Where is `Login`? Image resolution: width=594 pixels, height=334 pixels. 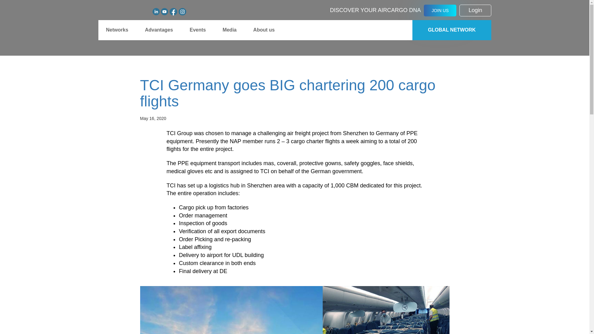
Login is located at coordinates (475, 11).